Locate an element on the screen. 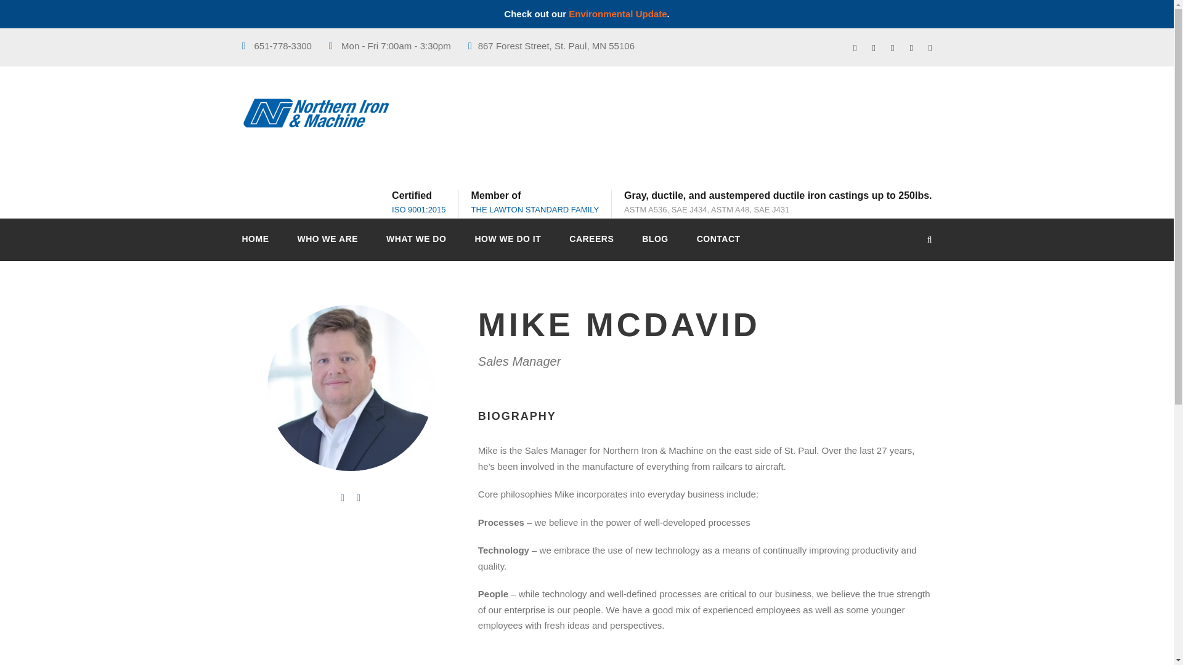 The width and height of the screenshot is (1183, 665). HOME is located at coordinates (254, 246).